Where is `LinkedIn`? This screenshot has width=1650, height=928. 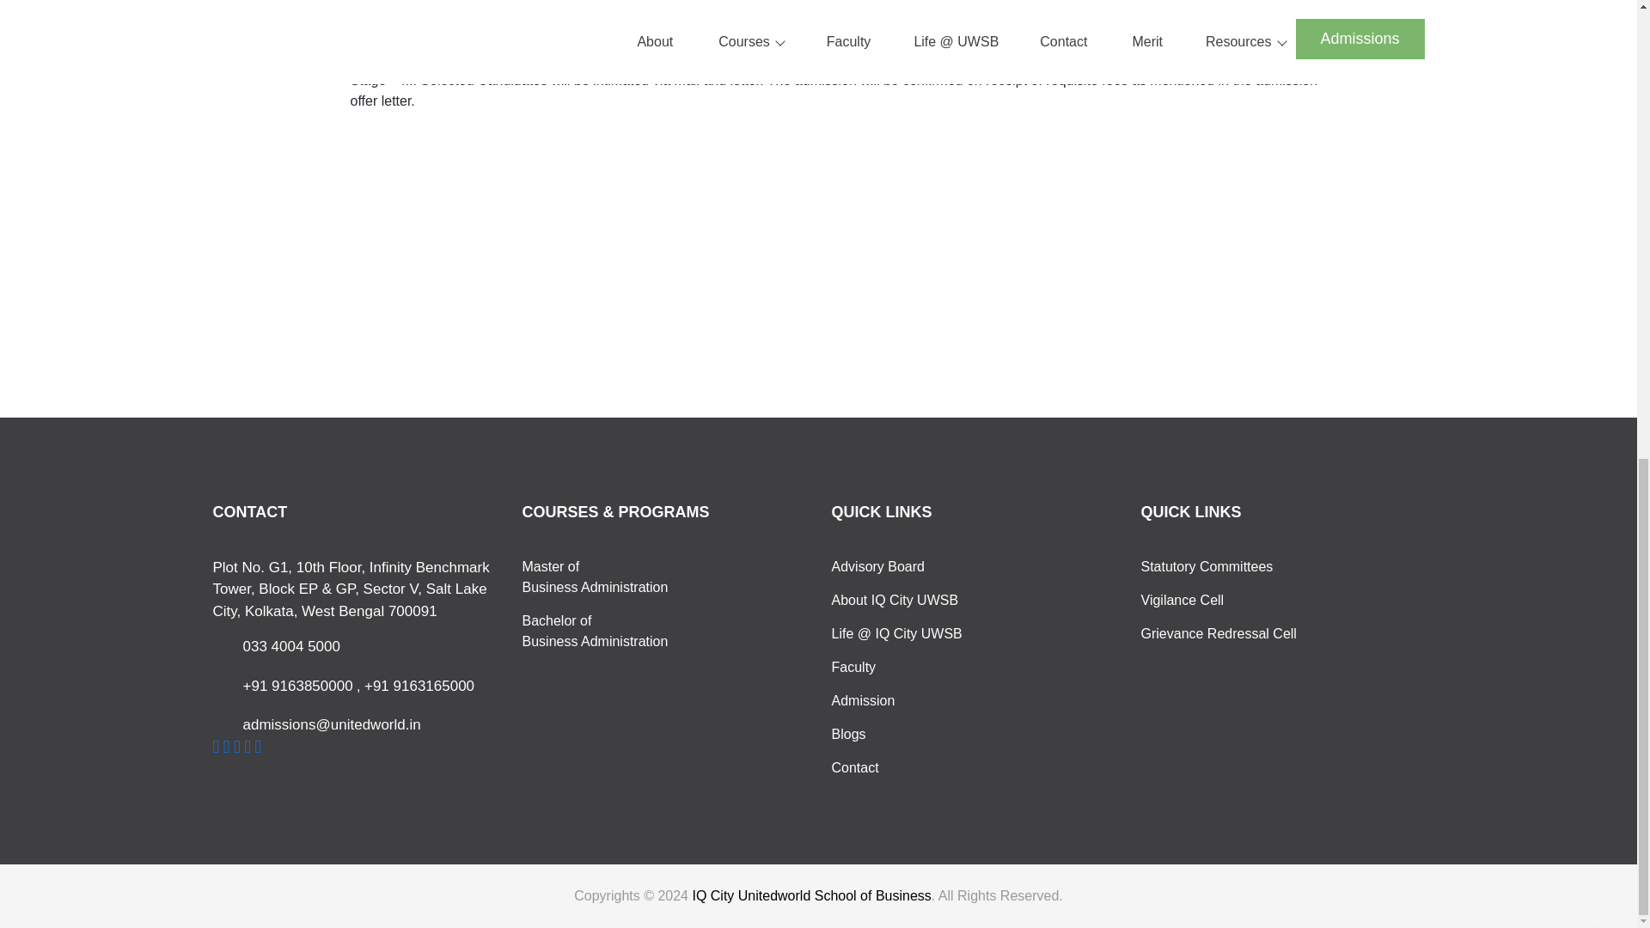
LinkedIn is located at coordinates (917, 768).